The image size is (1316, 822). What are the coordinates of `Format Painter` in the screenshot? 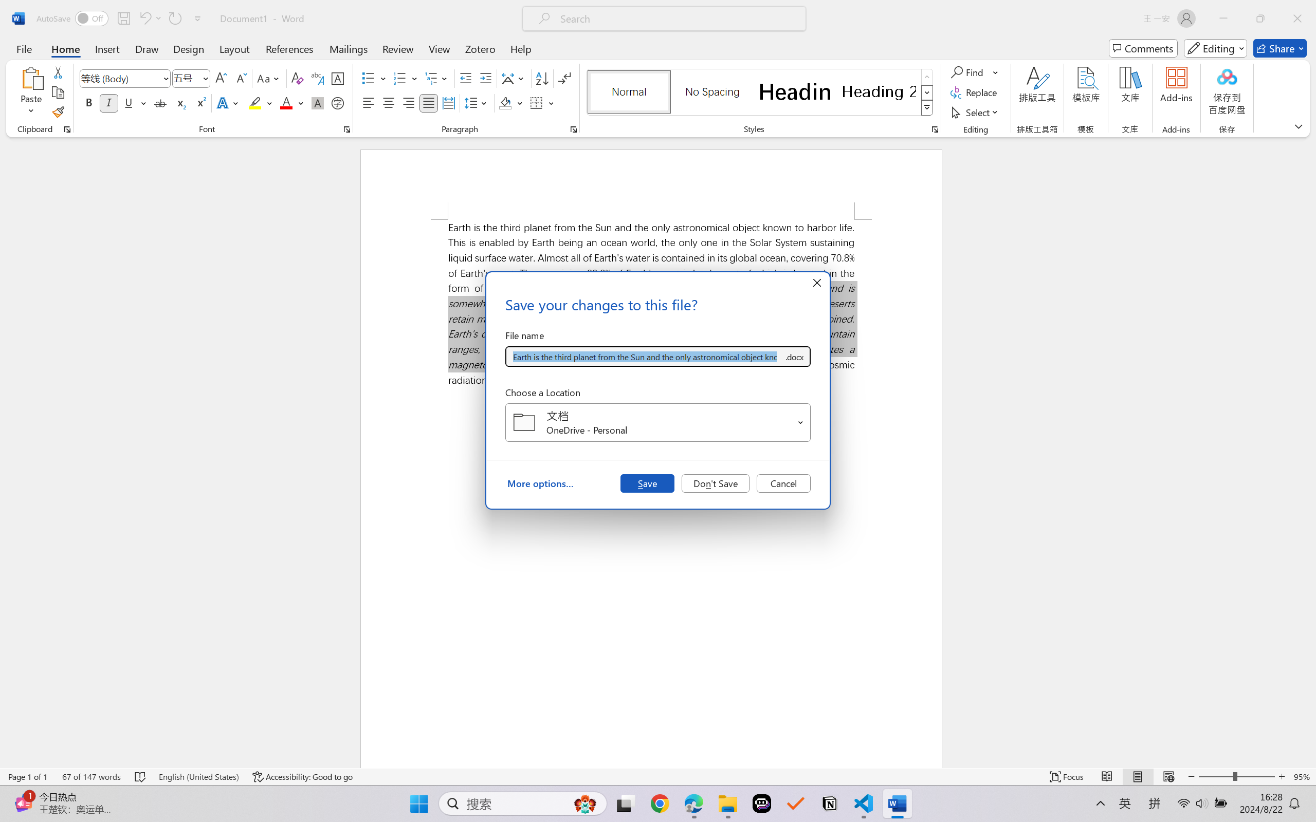 It's located at (58, 112).